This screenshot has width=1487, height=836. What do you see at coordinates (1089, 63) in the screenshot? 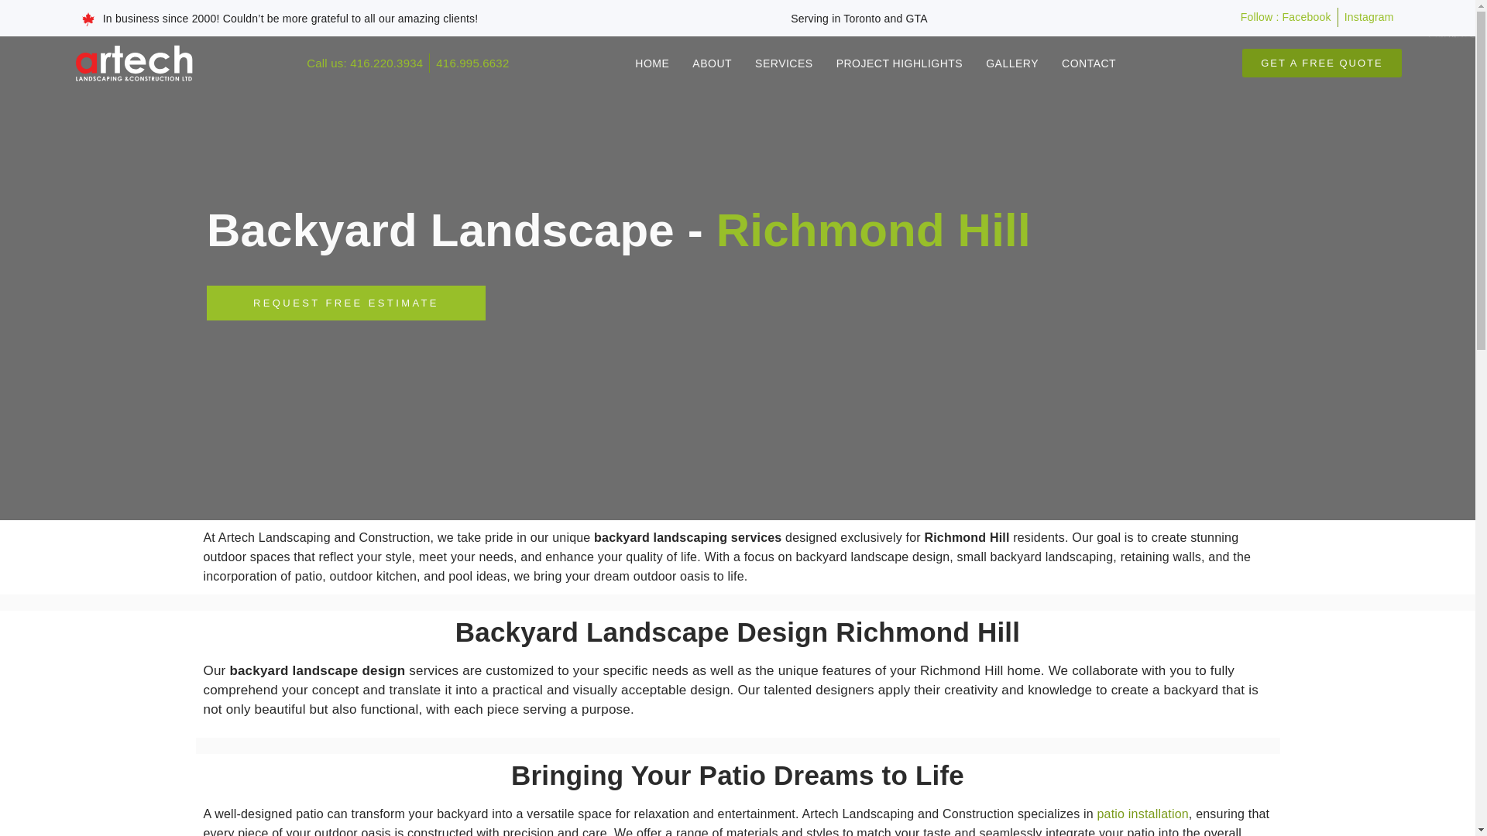
I see `CONTACT` at bounding box center [1089, 63].